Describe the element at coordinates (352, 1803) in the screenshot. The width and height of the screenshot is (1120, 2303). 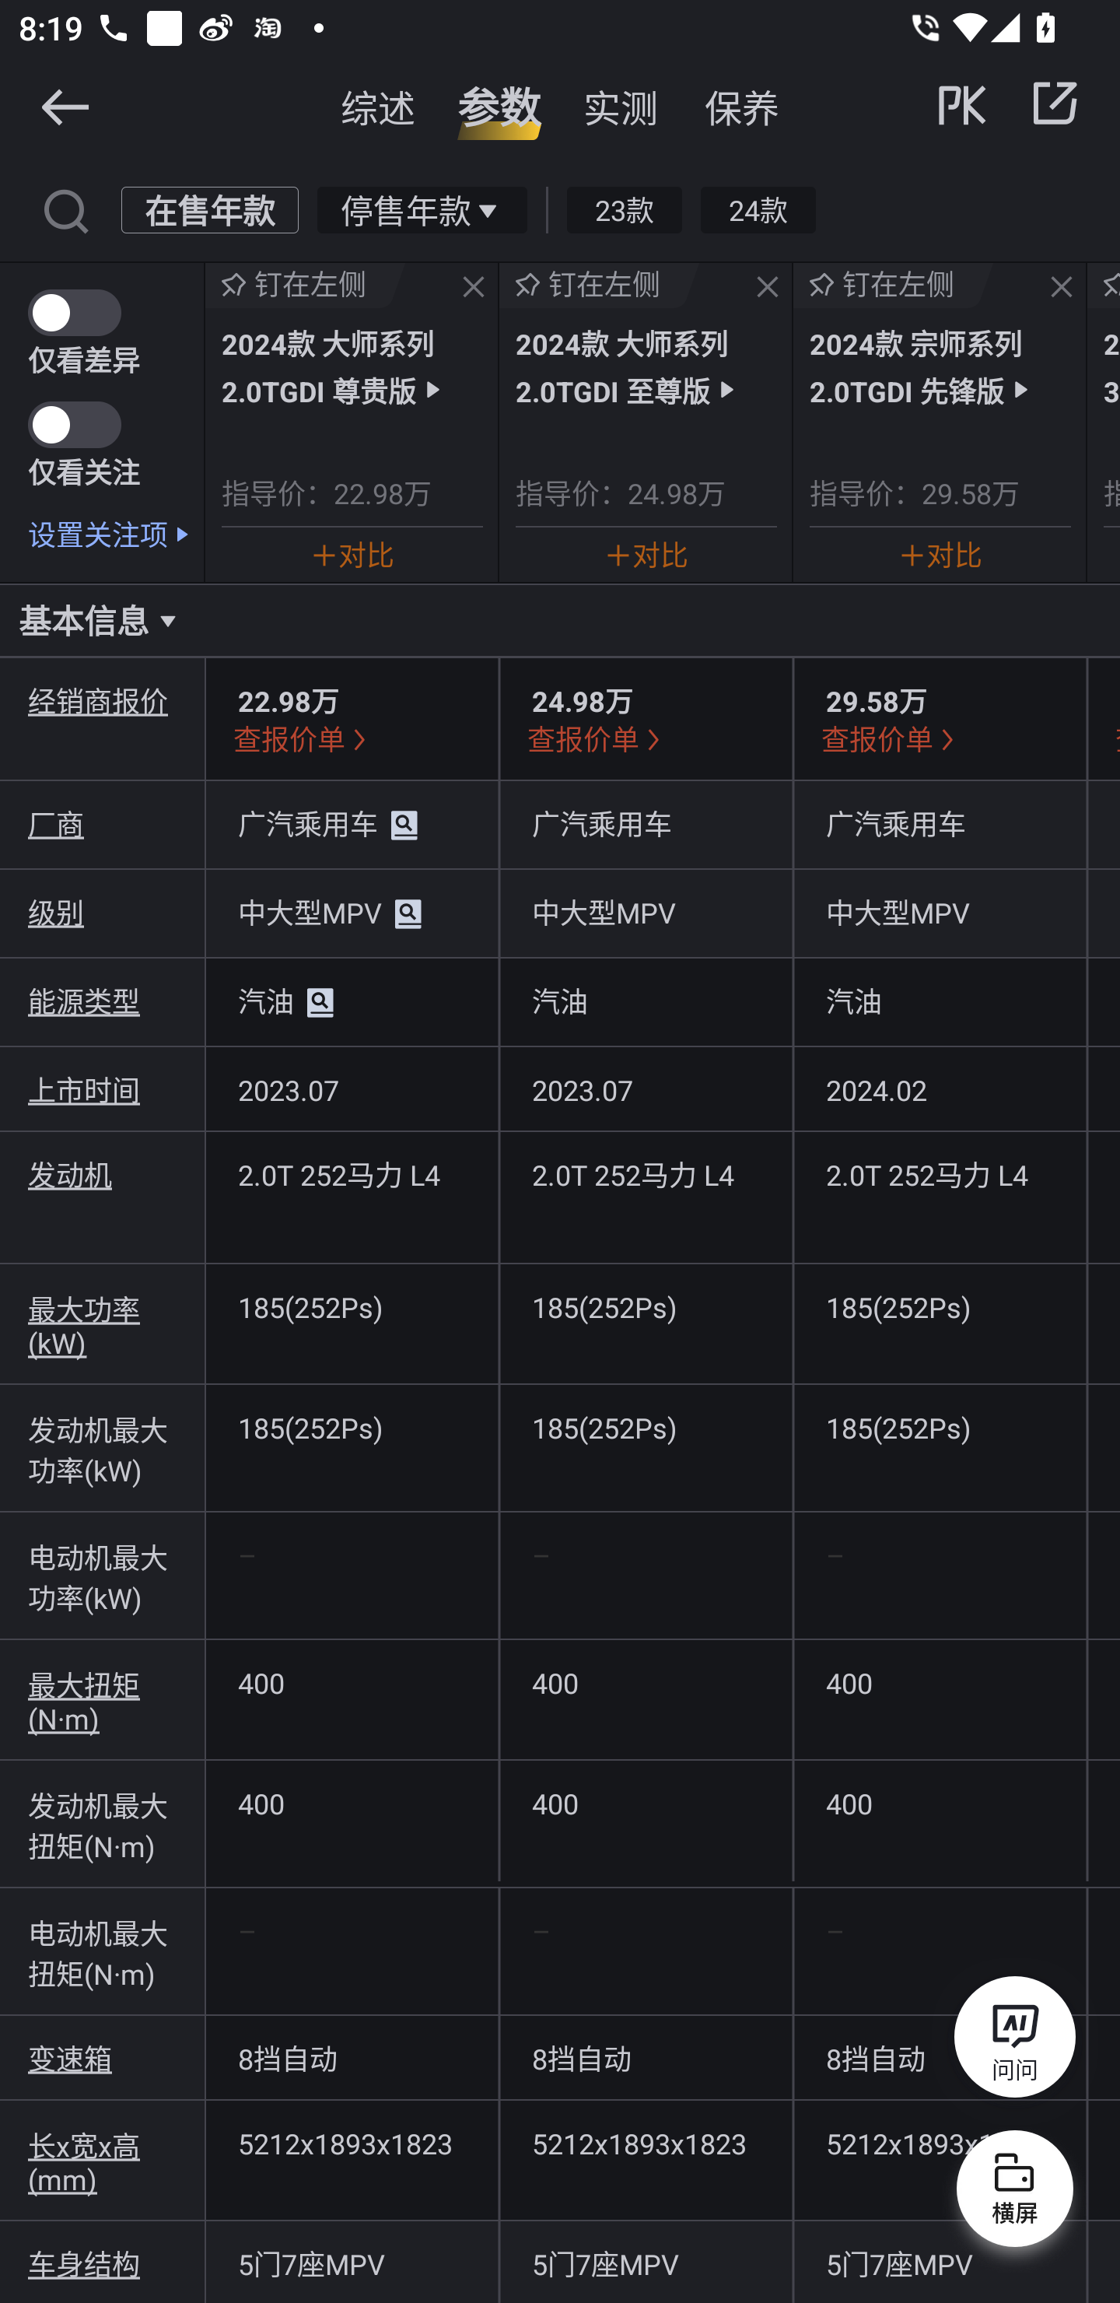
I see `400` at that location.